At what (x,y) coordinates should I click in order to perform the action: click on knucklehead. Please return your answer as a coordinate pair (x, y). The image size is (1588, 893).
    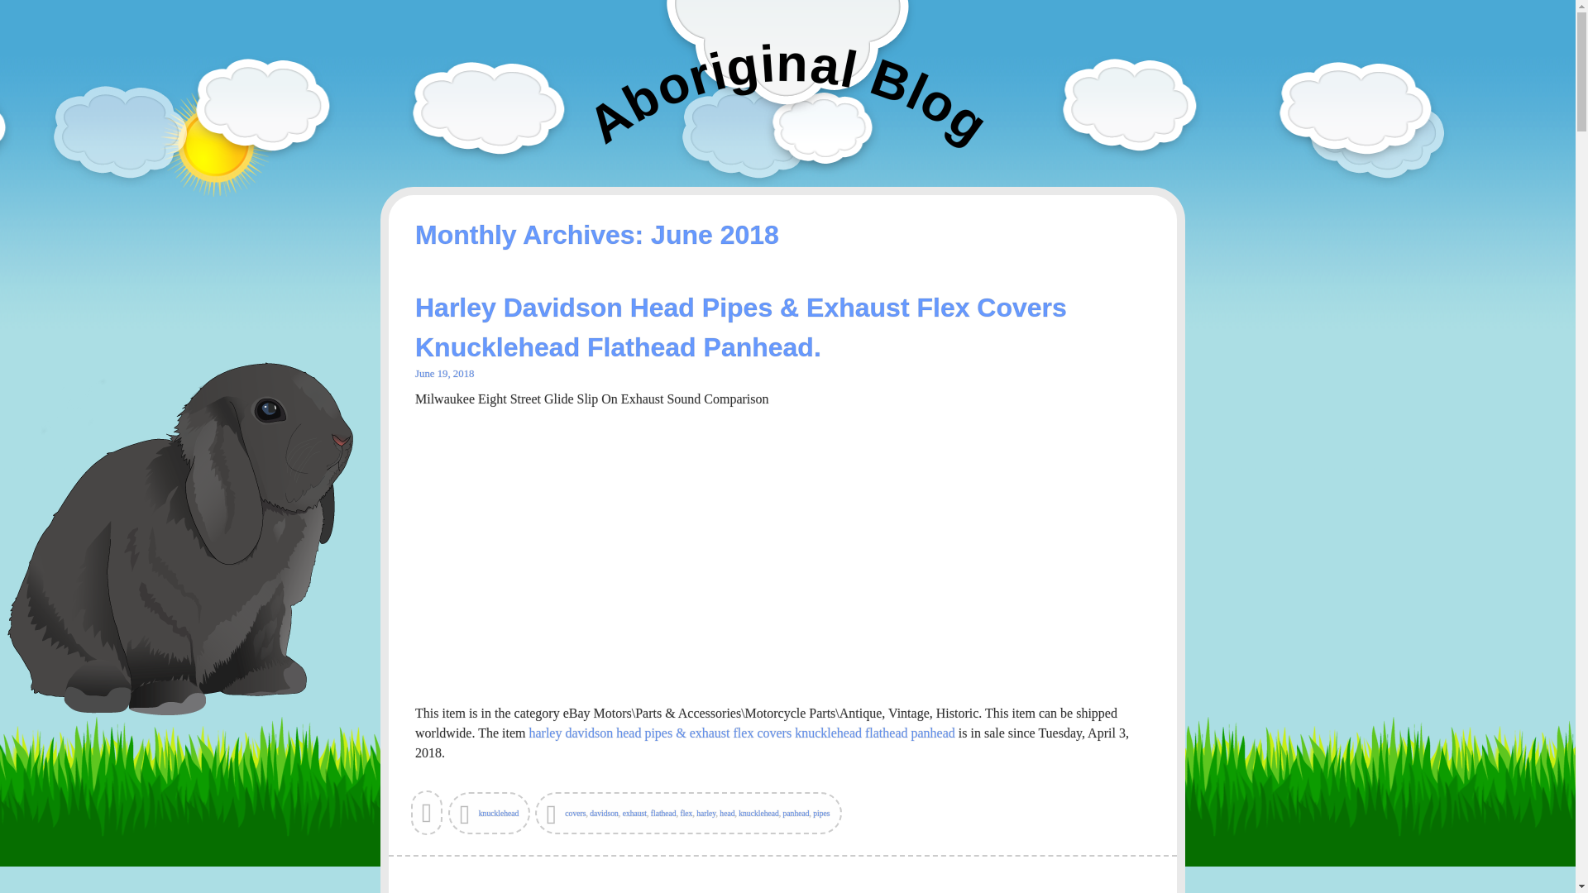
    Looking at the image, I should click on (758, 814).